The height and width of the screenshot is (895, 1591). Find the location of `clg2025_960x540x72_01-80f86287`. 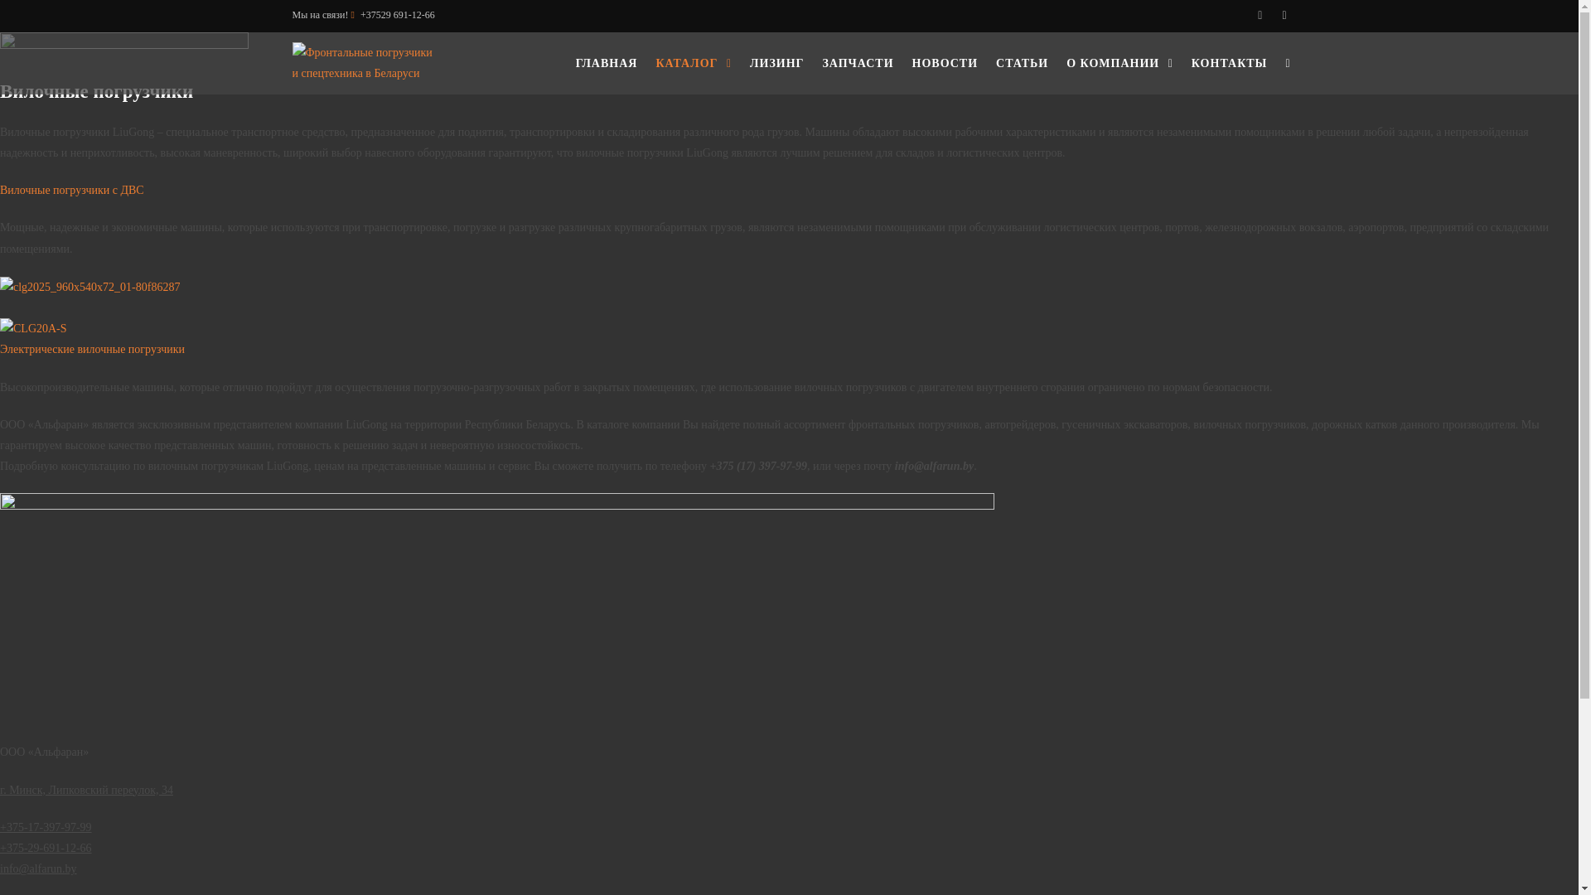

clg2025_960x540x72_01-80f86287 is located at coordinates (89, 287).